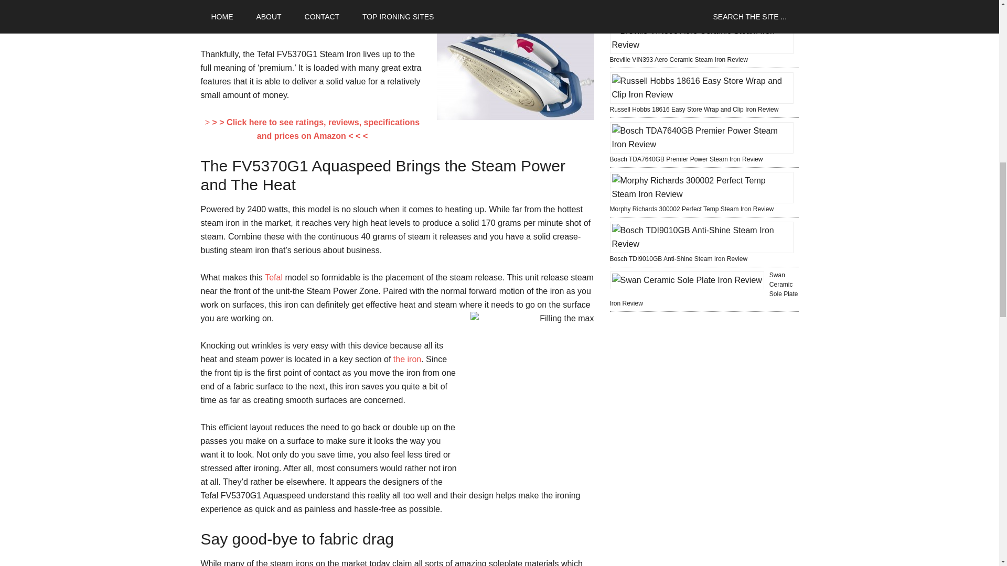  What do you see at coordinates (407, 360) in the screenshot?
I see `the iron` at bounding box center [407, 360].